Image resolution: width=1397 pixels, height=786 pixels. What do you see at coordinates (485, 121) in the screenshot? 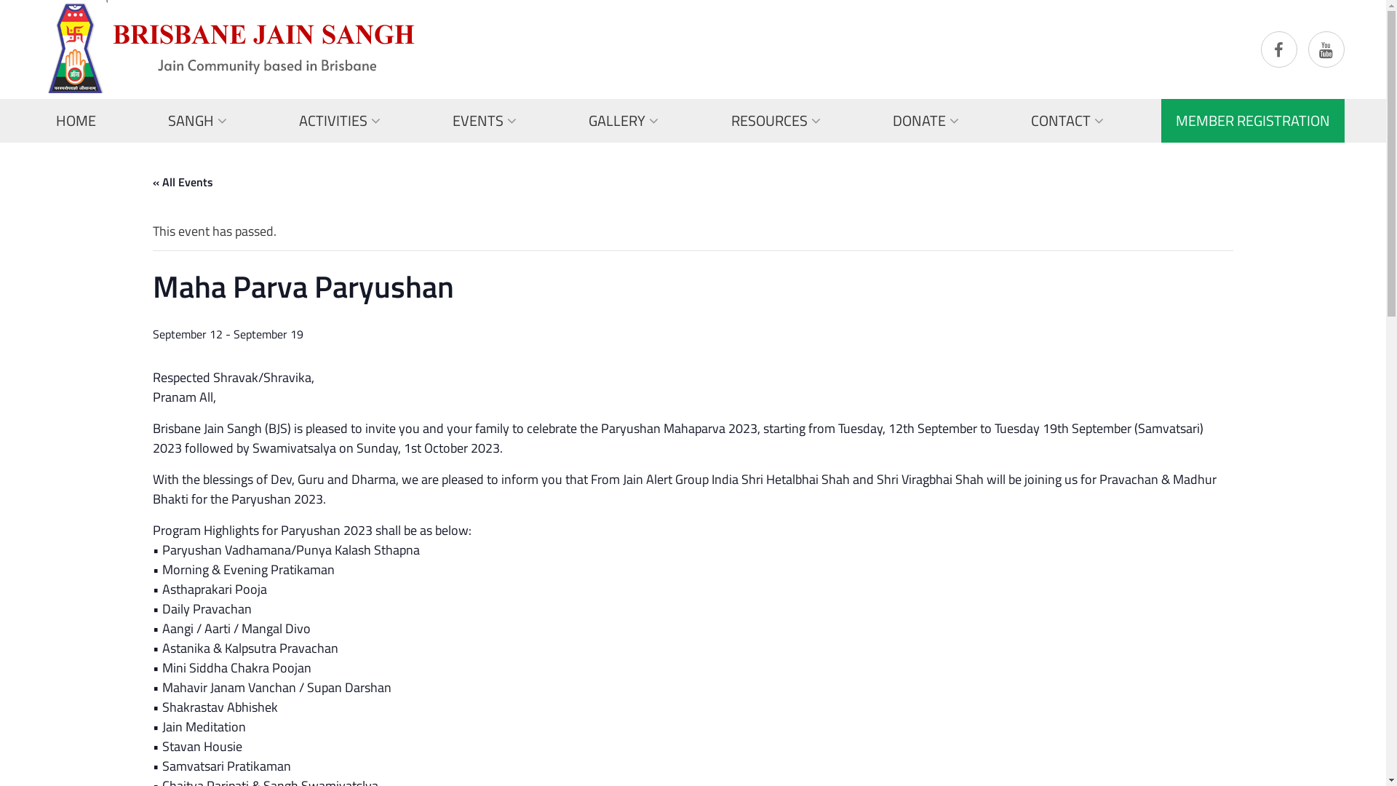
I see `EVENTS` at bounding box center [485, 121].